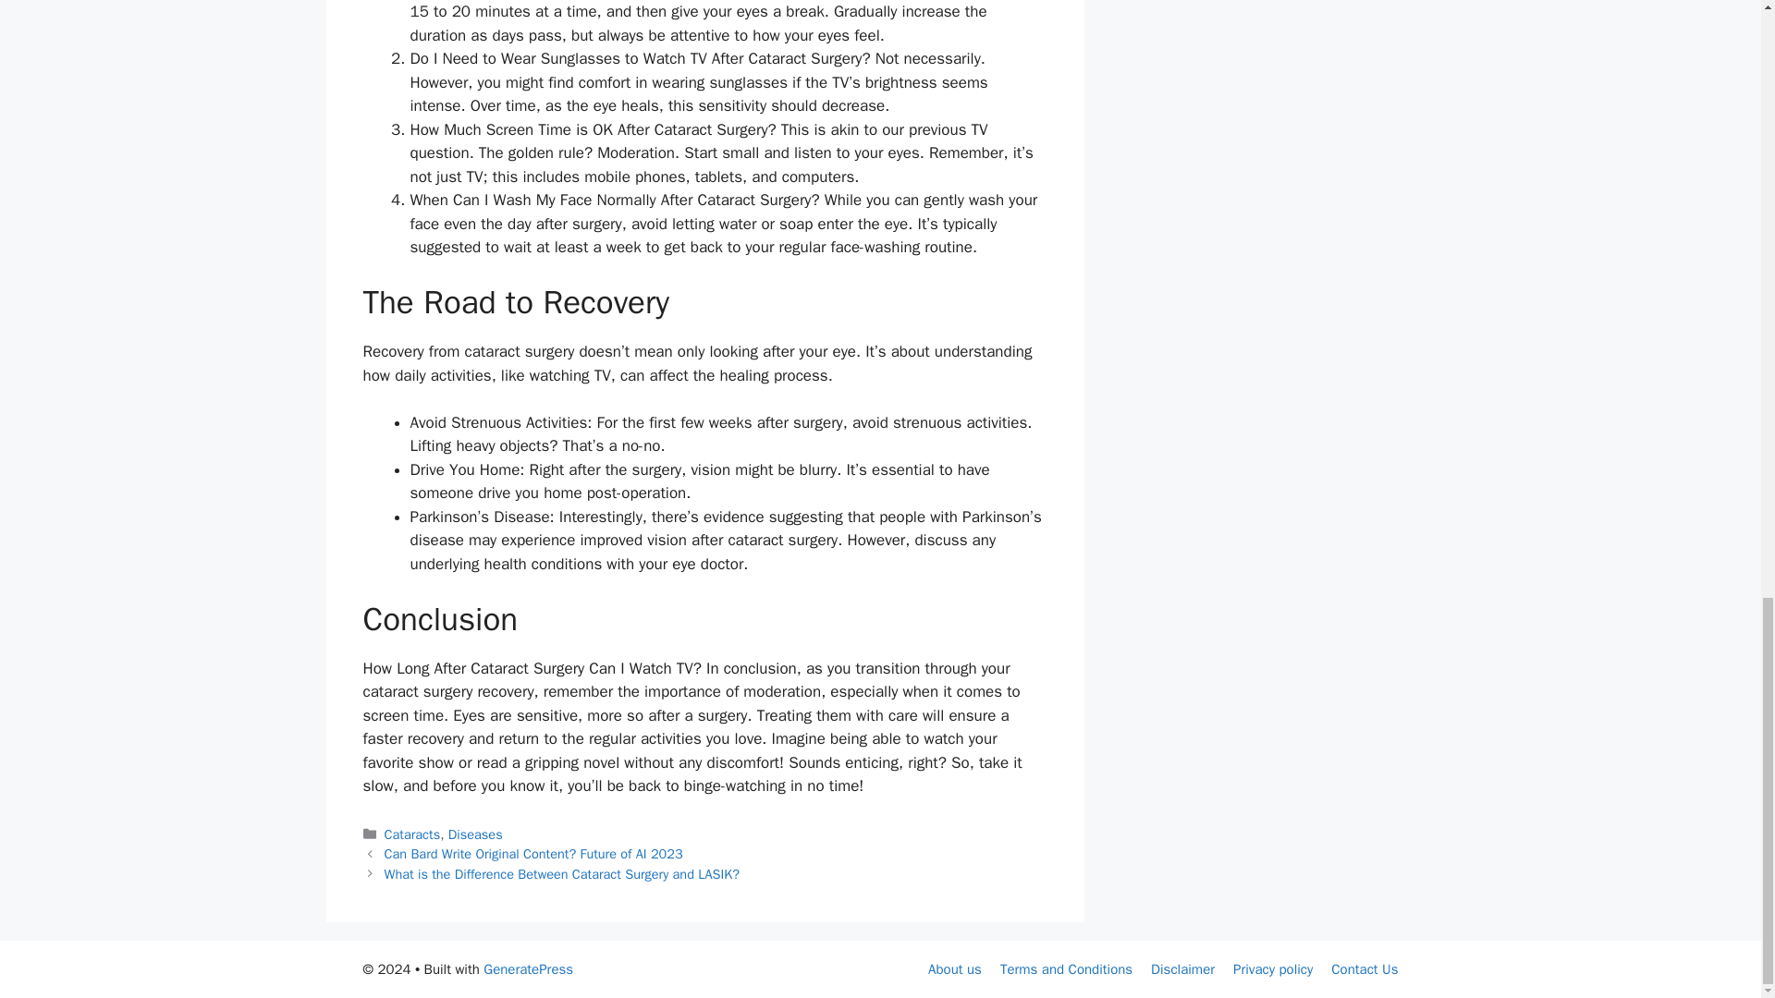 This screenshot has height=998, width=1775. What do you see at coordinates (1365, 969) in the screenshot?
I see `Contact Us` at bounding box center [1365, 969].